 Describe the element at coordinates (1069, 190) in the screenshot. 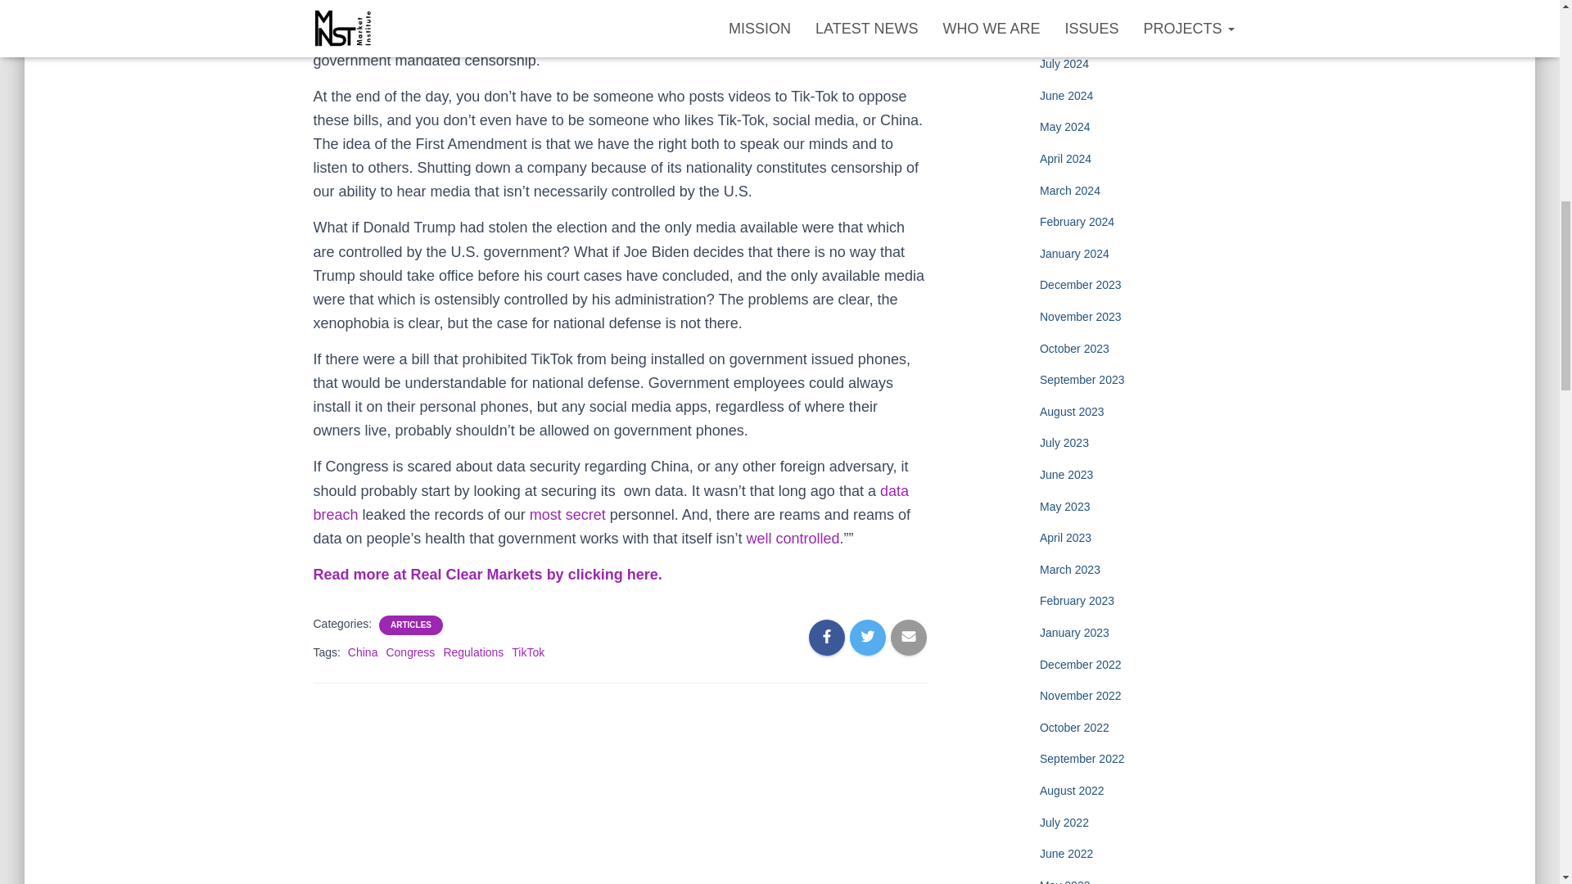

I see `March 2024` at that location.